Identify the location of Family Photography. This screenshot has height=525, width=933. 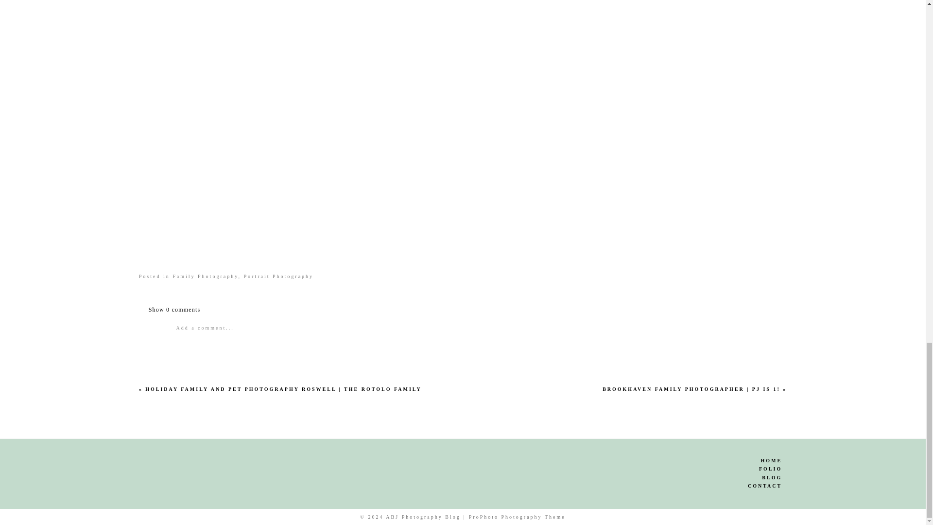
(205, 276).